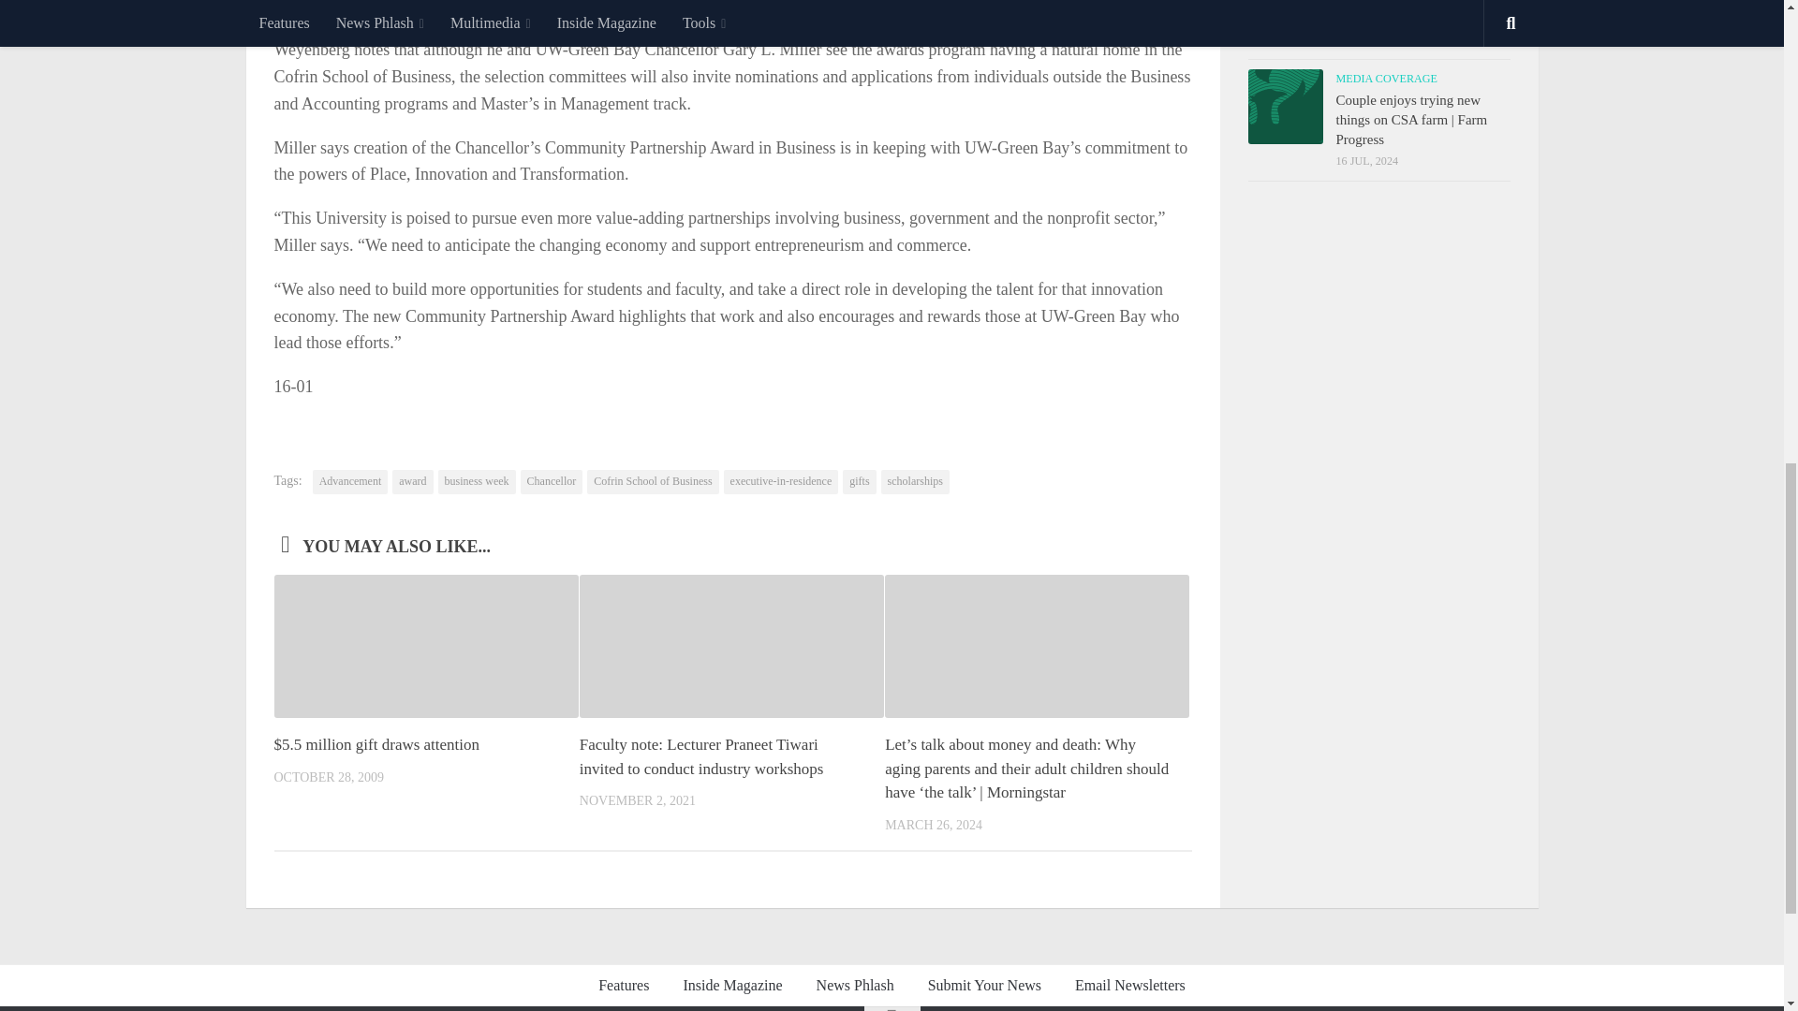 Image resolution: width=1798 pixels, height=1011 pixels. Describe the element at coordinates (781, 482) in the screenshot. I see `executive-in-residence` at that location.